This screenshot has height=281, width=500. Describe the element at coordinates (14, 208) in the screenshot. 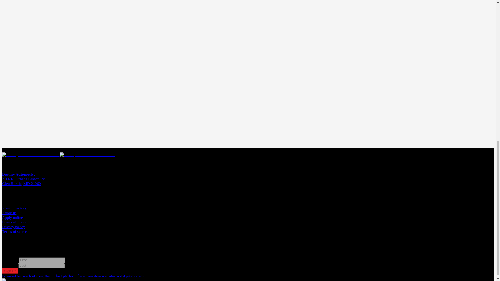

I see `View inventory` at that location.